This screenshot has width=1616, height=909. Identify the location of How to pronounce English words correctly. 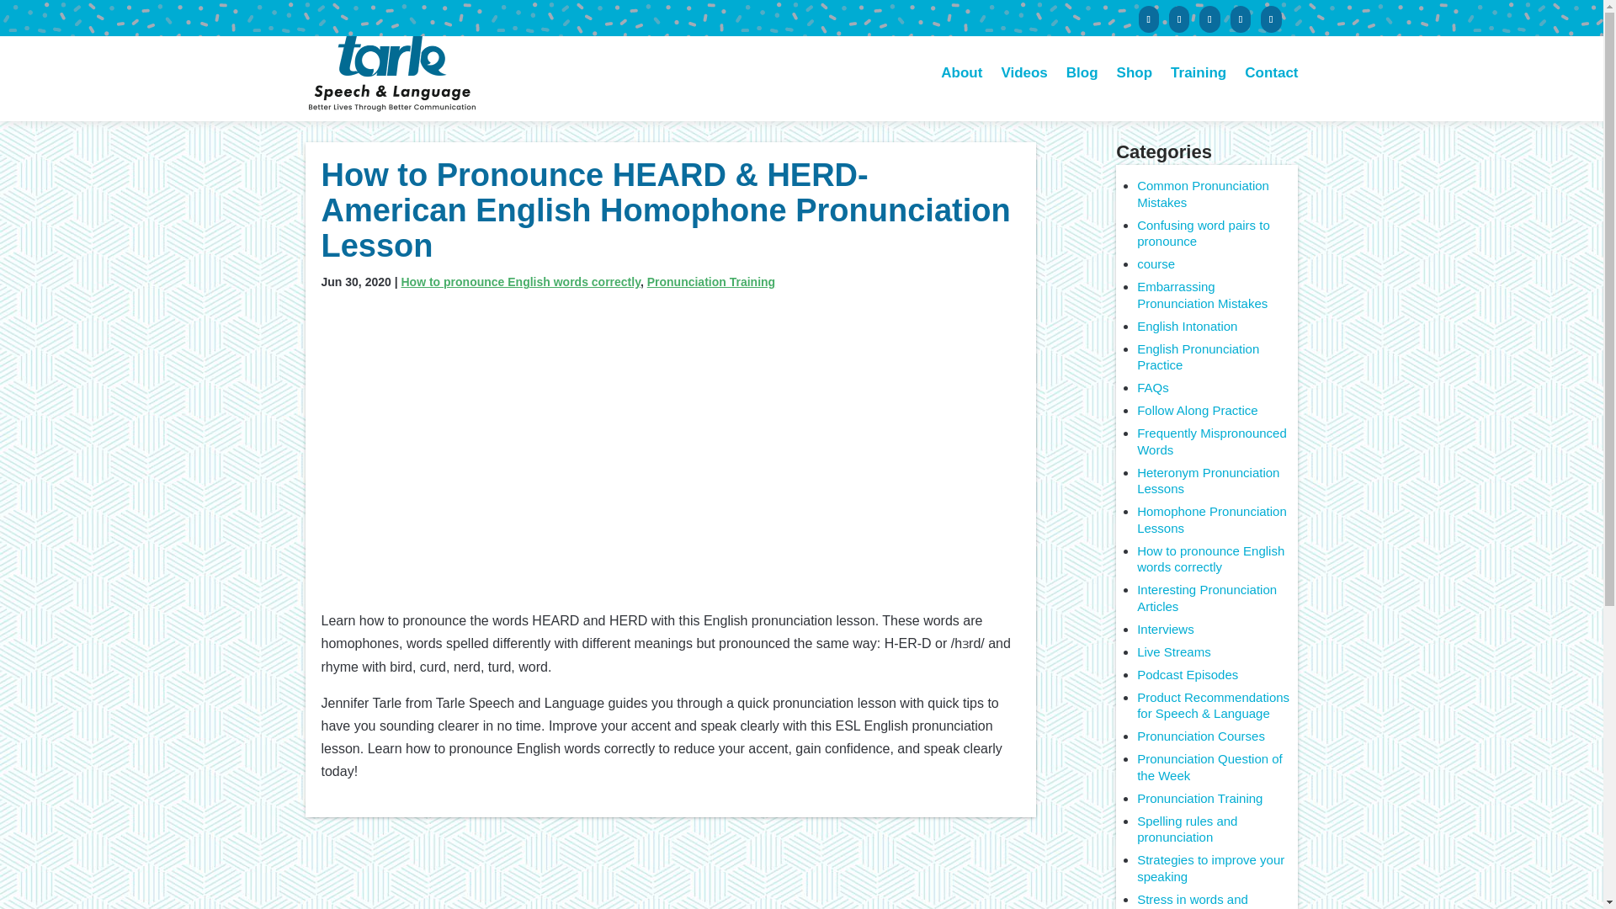
(1210, 559).